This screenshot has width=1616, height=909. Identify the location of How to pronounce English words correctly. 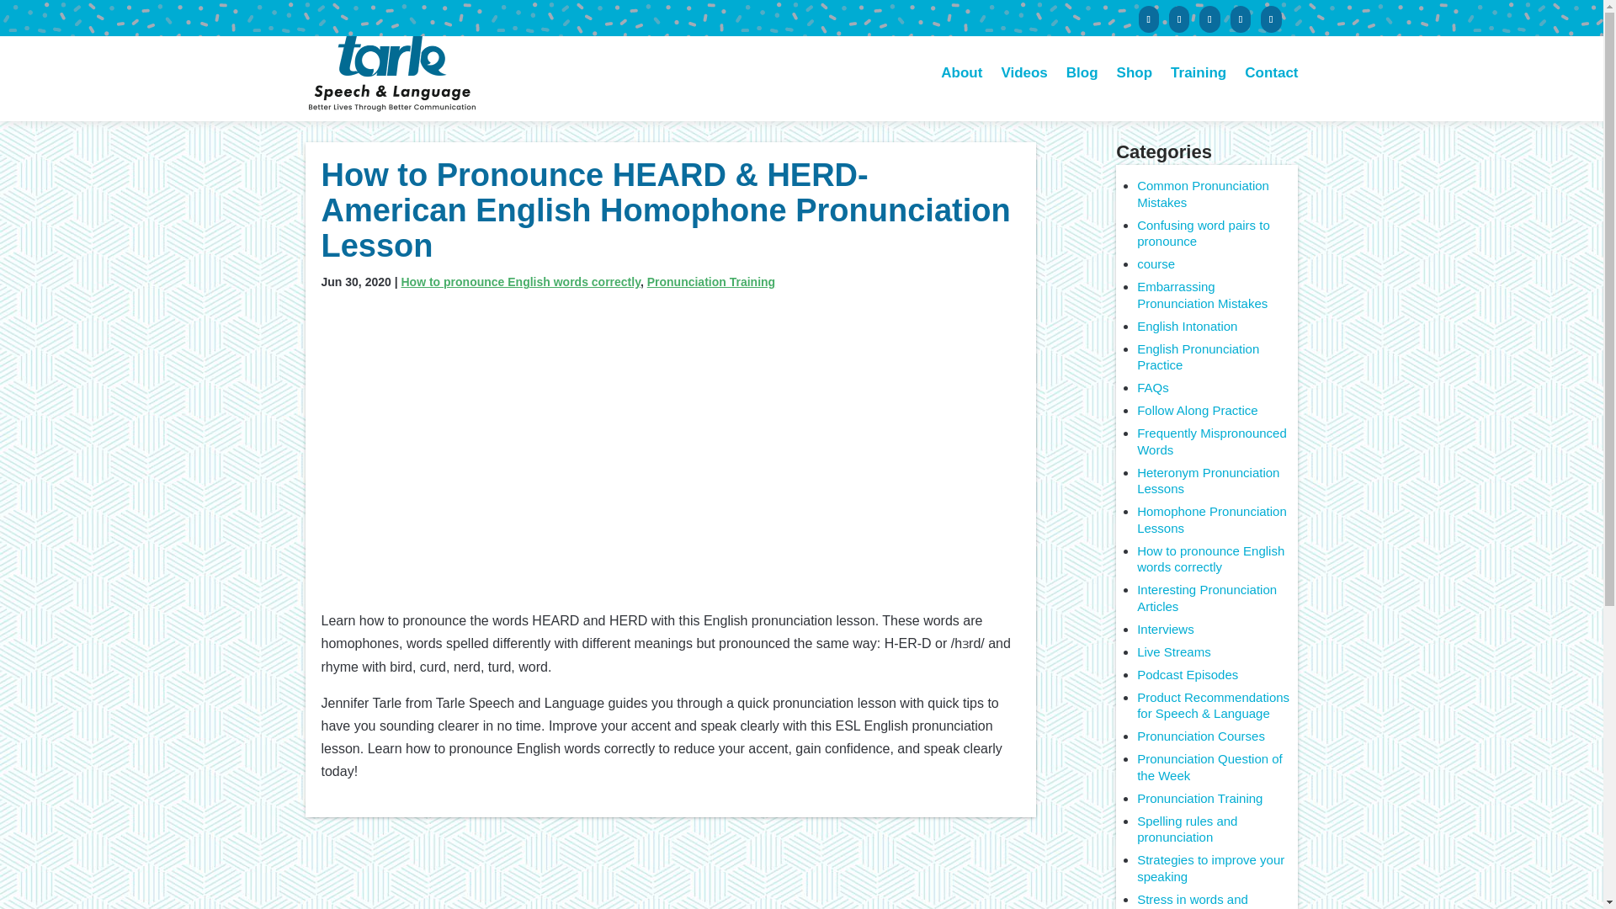
(1210, 559).